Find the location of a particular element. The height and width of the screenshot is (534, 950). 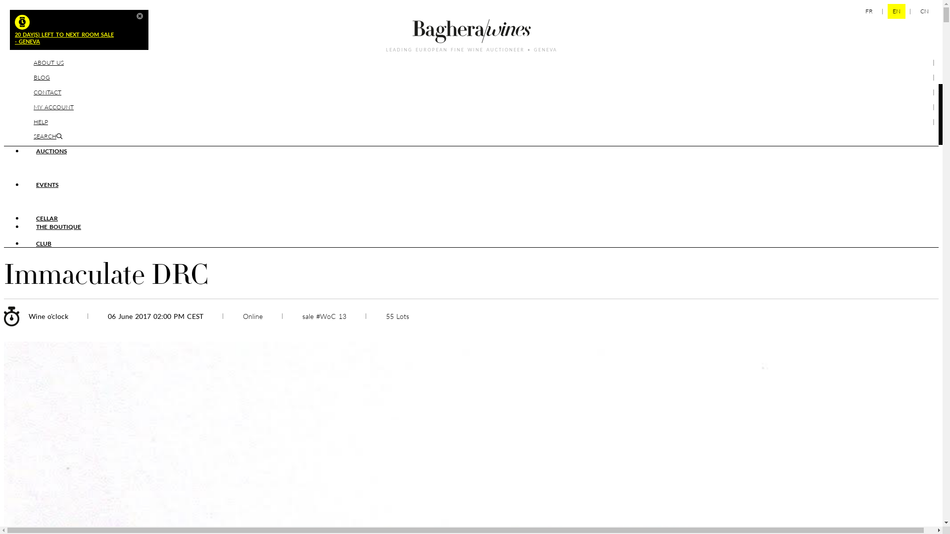

THE BOUTIQUE is located at coordinates (58, 226).